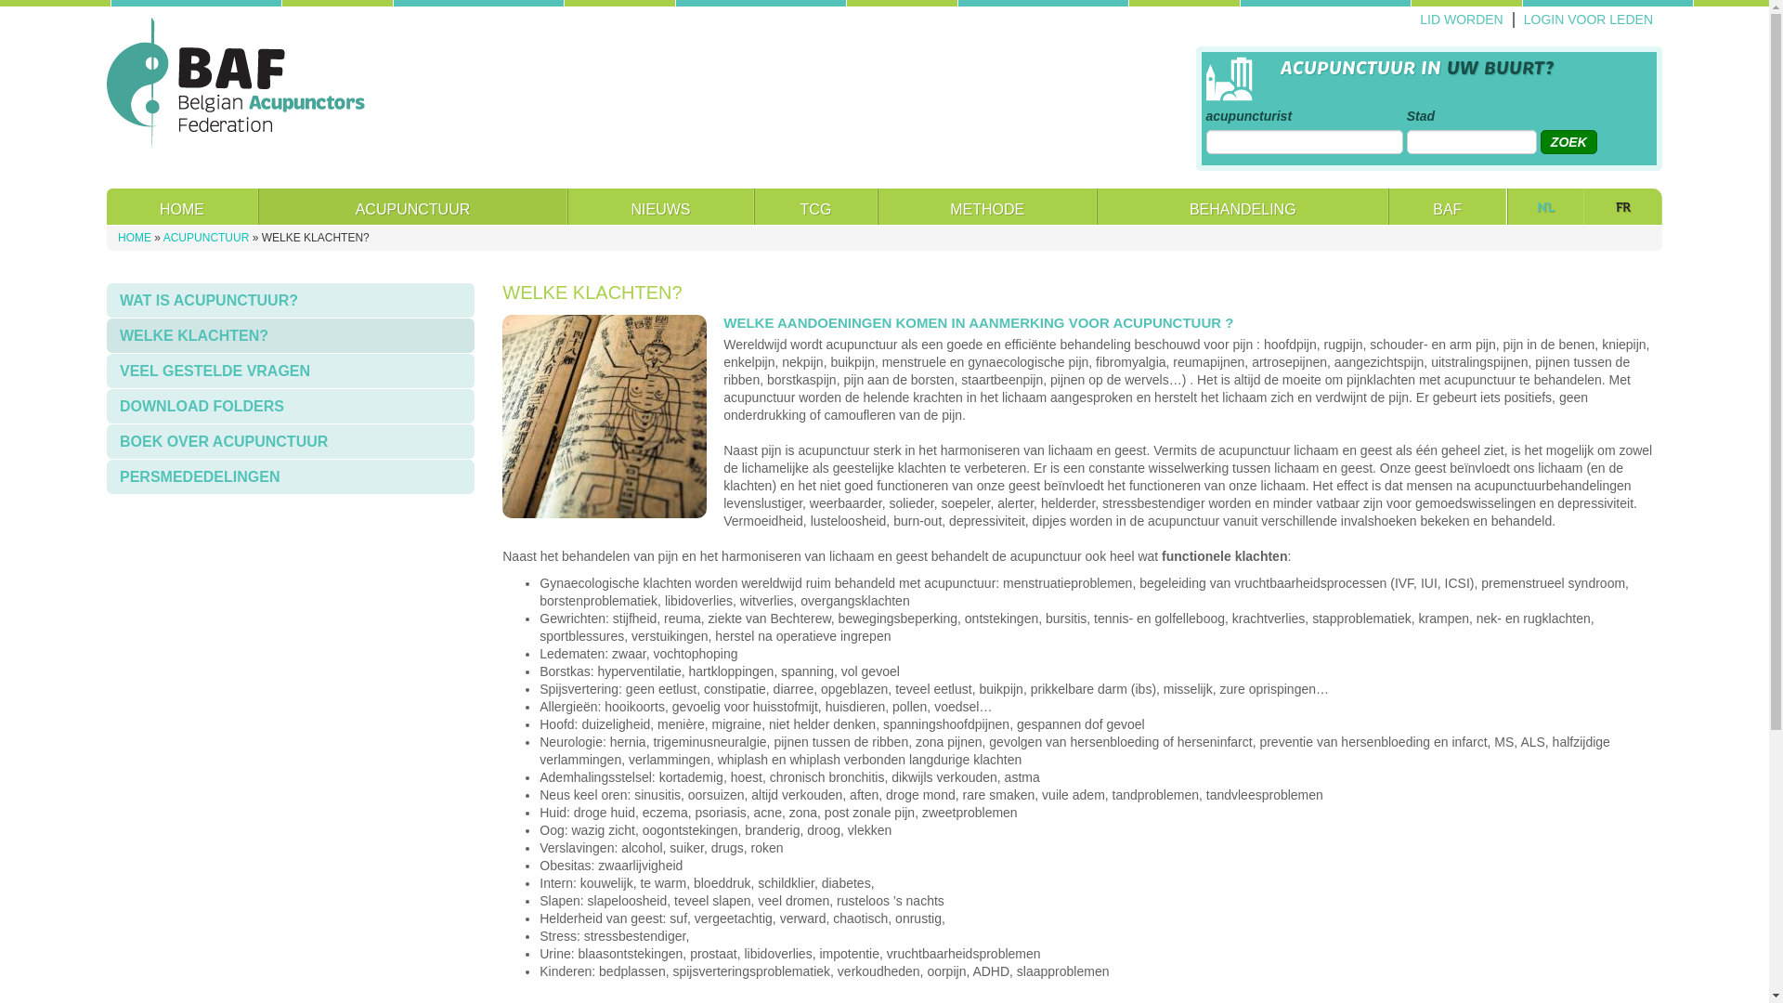 The width and height of the screenshot is (1783, 1003). Describe the element at coordinates (1545, 206) in the screenshot. I see `NL` at that location.